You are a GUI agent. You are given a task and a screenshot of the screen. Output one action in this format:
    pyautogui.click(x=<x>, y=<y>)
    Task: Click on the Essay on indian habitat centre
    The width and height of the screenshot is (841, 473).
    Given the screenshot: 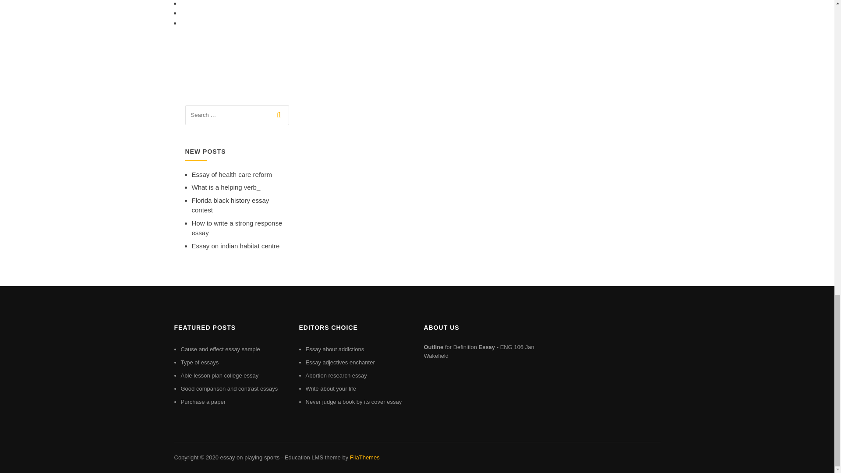 What is the action you would take?
    pyautogui.click(x=236, y=246)
    